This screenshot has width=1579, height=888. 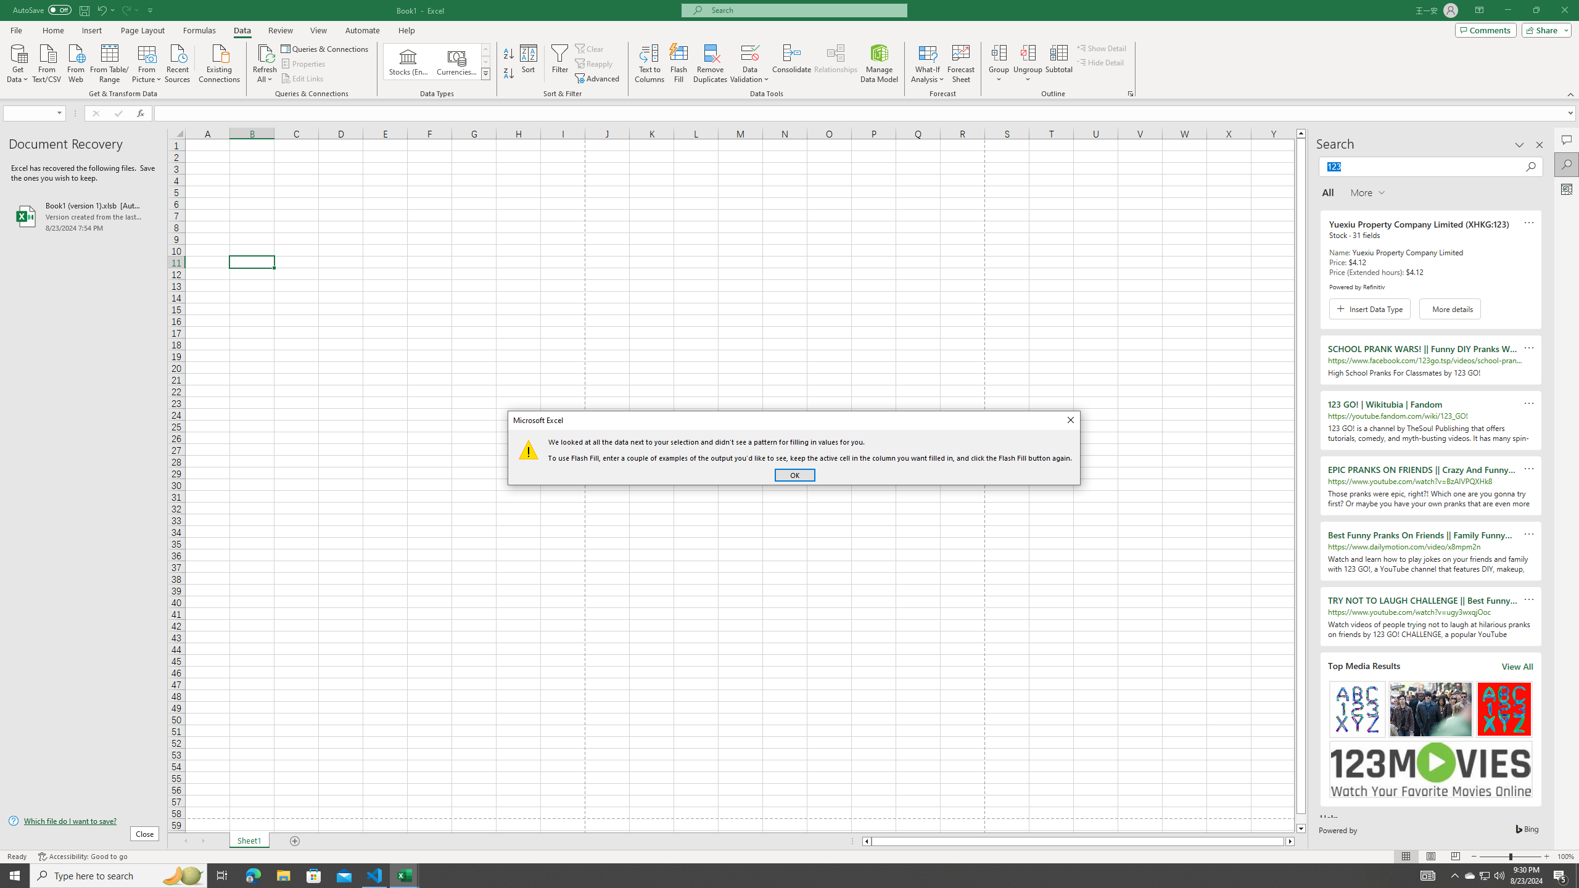 I want to click on From Text/CSV, so click(x=47, y=62).